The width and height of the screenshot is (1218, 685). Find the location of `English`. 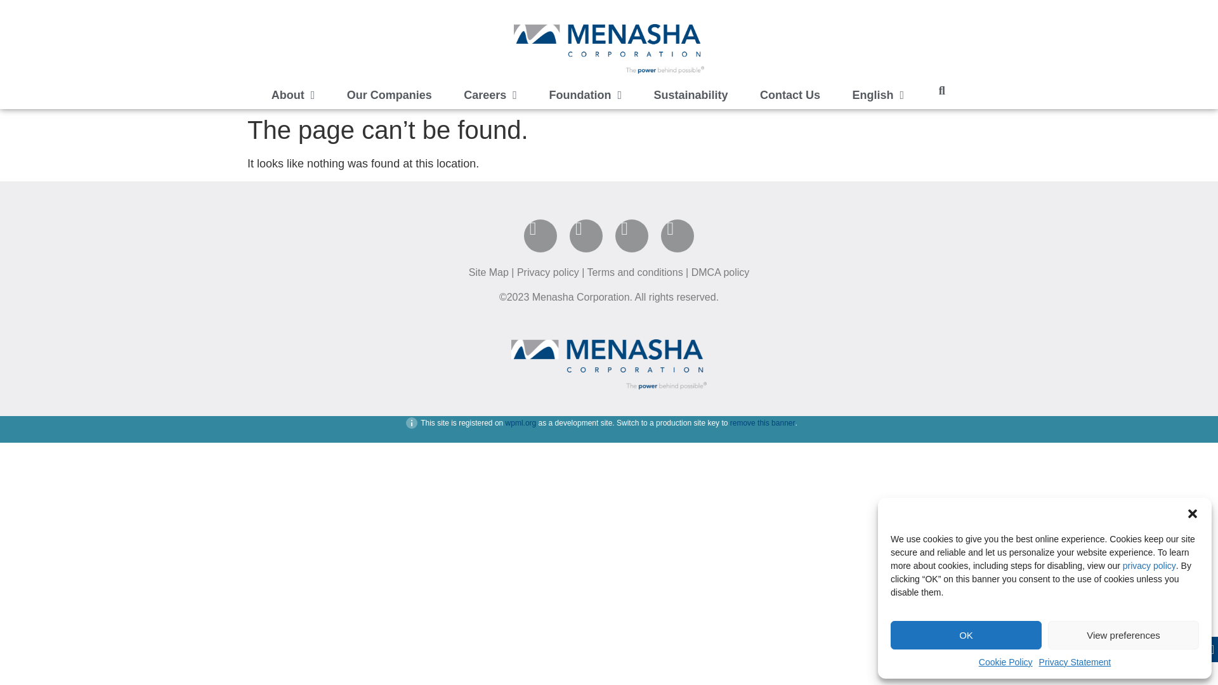

English is located at coordinates (877, 95).